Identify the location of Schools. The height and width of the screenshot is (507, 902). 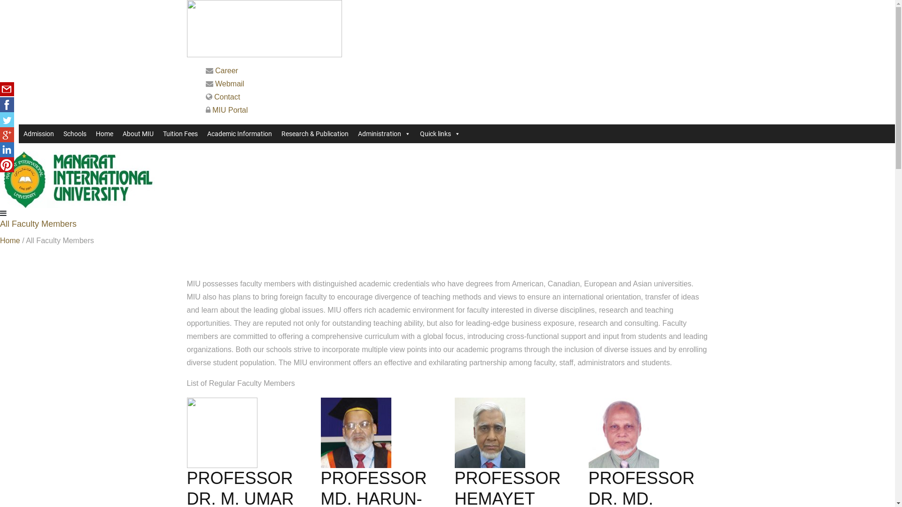
(75, 134).